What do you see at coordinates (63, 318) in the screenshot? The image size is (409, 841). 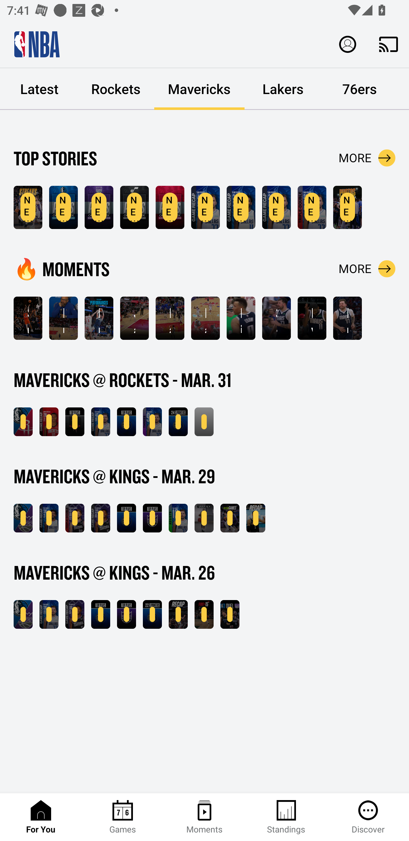 I see `Luka Creates Art When He Has The Ball 🎨` at bounding box center [63, 318].